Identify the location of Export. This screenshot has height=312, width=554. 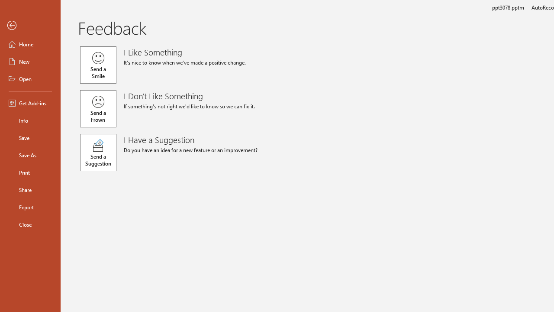
(30, 207).